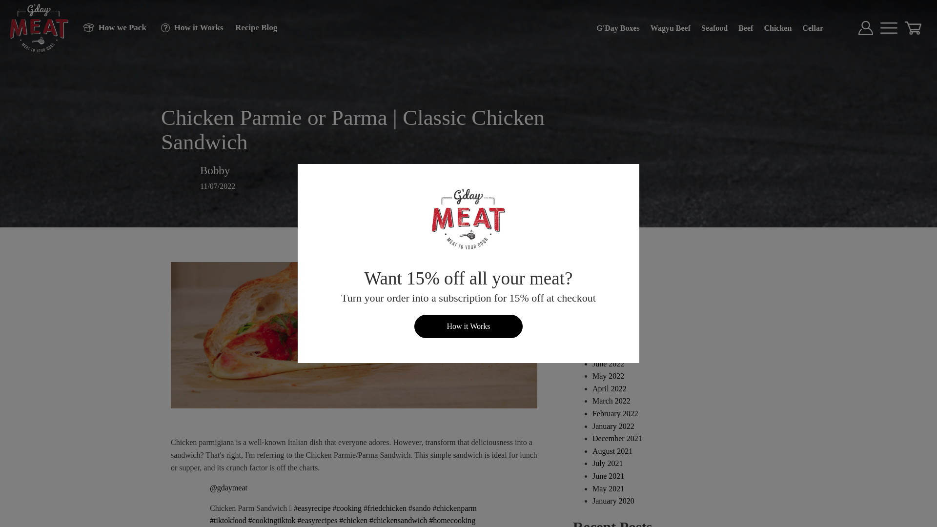  Describe the element at coordinates (272, 520) in the screenshot. I see `cookingtiktok` at that location.